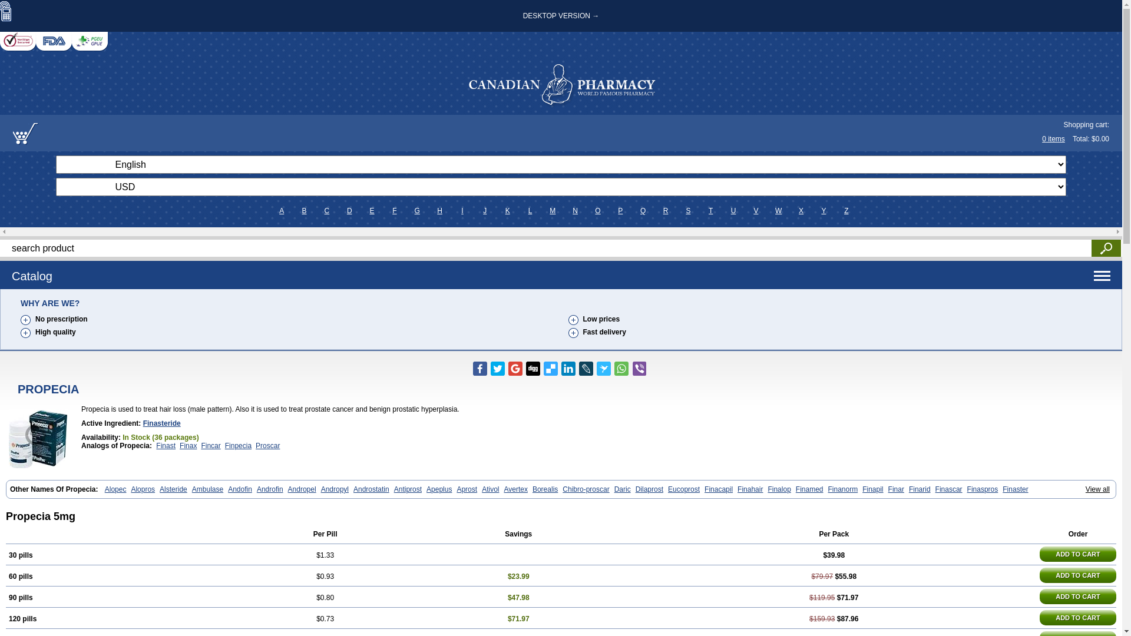  I want to click on Avertex, so click(515, 489).